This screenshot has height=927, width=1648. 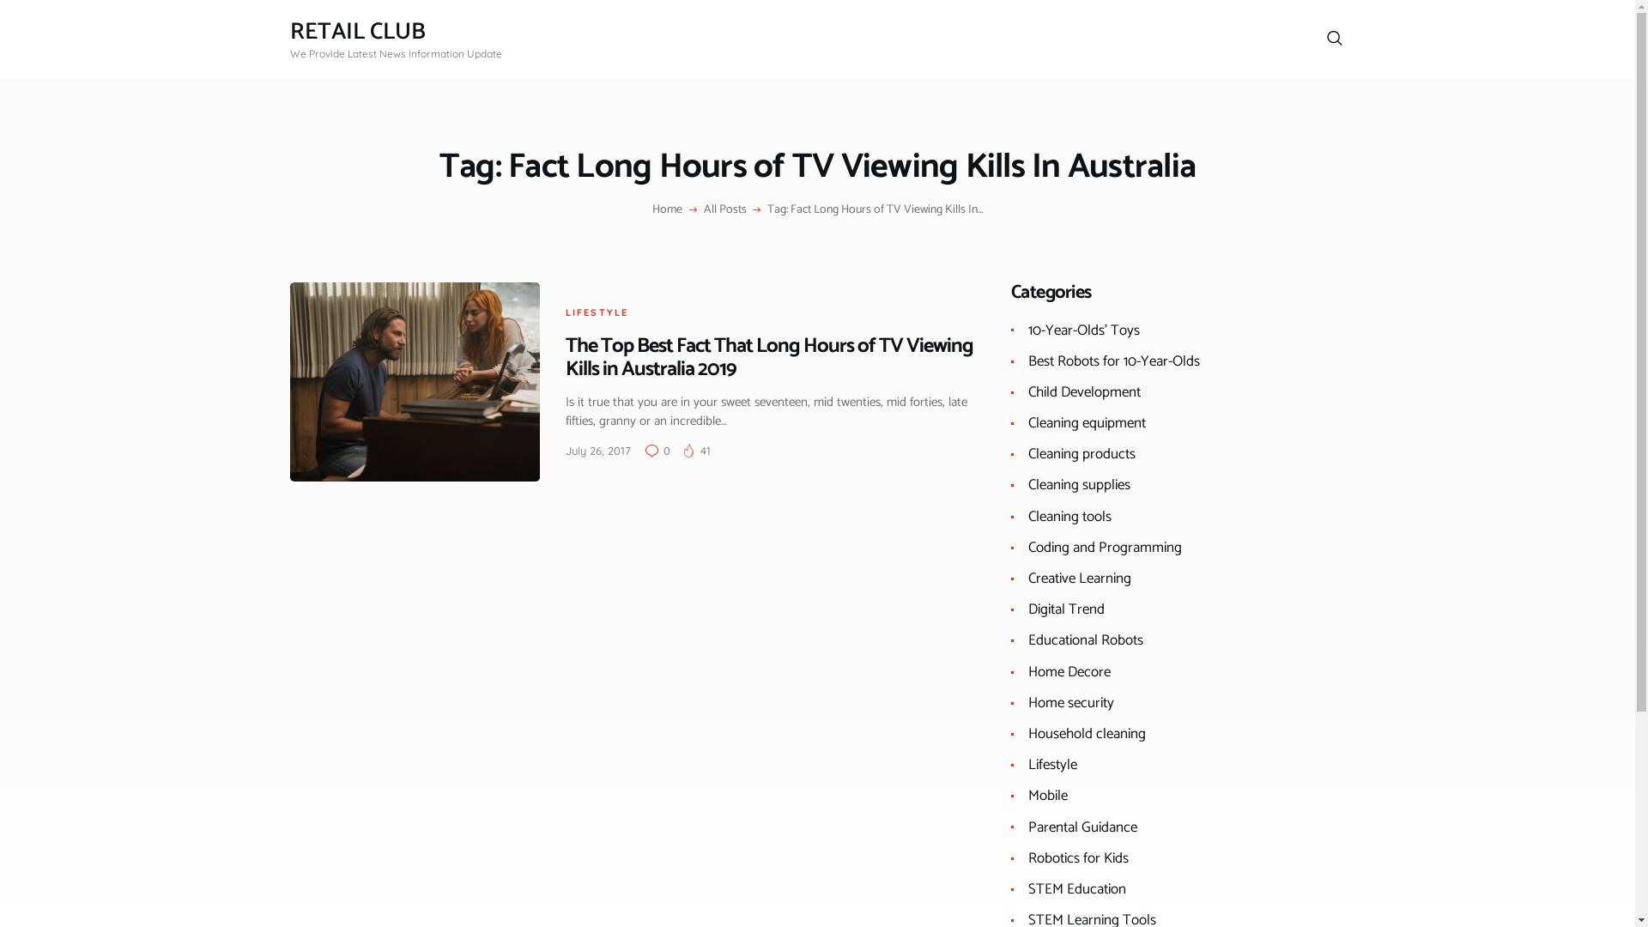 What do you see at coordinates (1078, 858) in the screenshot?
I see `Robotics for Kids` at bounding box center [1078, 858].